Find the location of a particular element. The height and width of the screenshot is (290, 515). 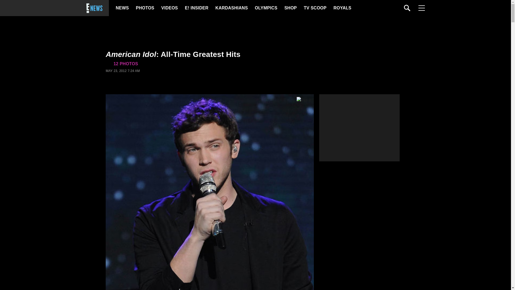

PHOTOS is located at coordinates (144, 8).